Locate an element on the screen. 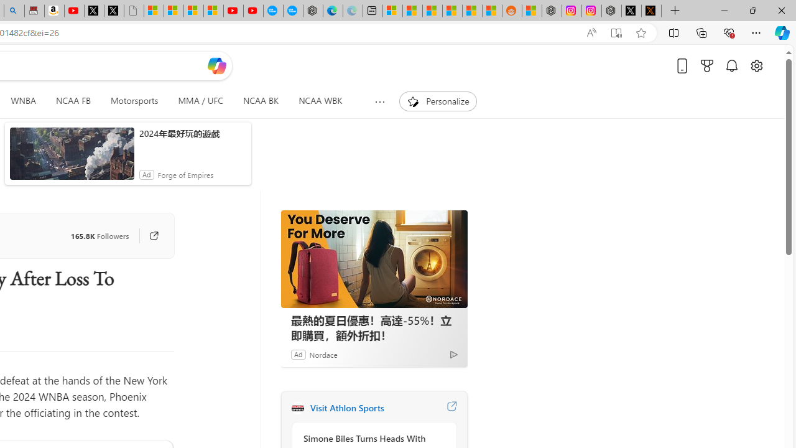 The width and height of the screenshot is (796, 448). Shanghai, China weather forecast | Microsoft Weather is located at coordinates (412, 11).